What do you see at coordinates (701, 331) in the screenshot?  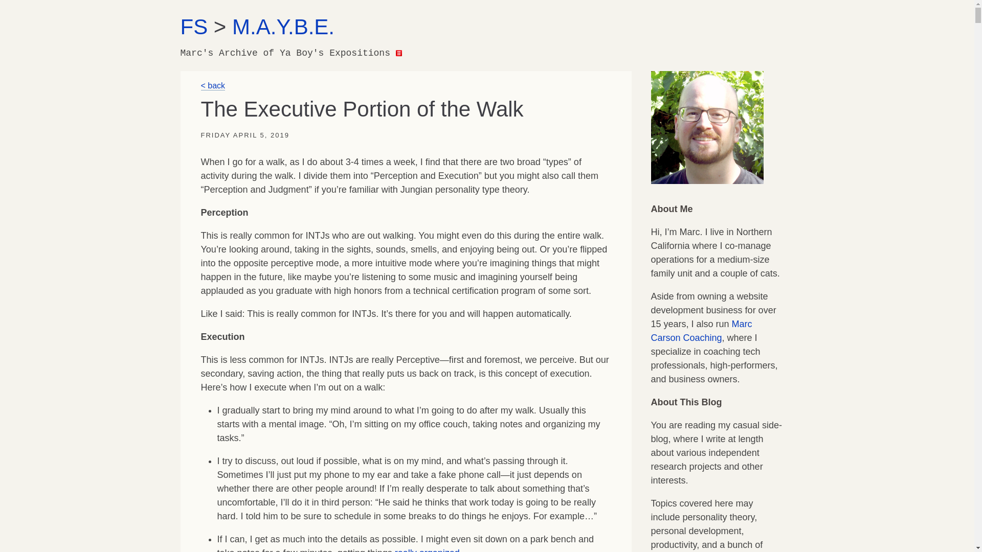 I see `Marc Carson Coaching` at bounding box center [701, 331].